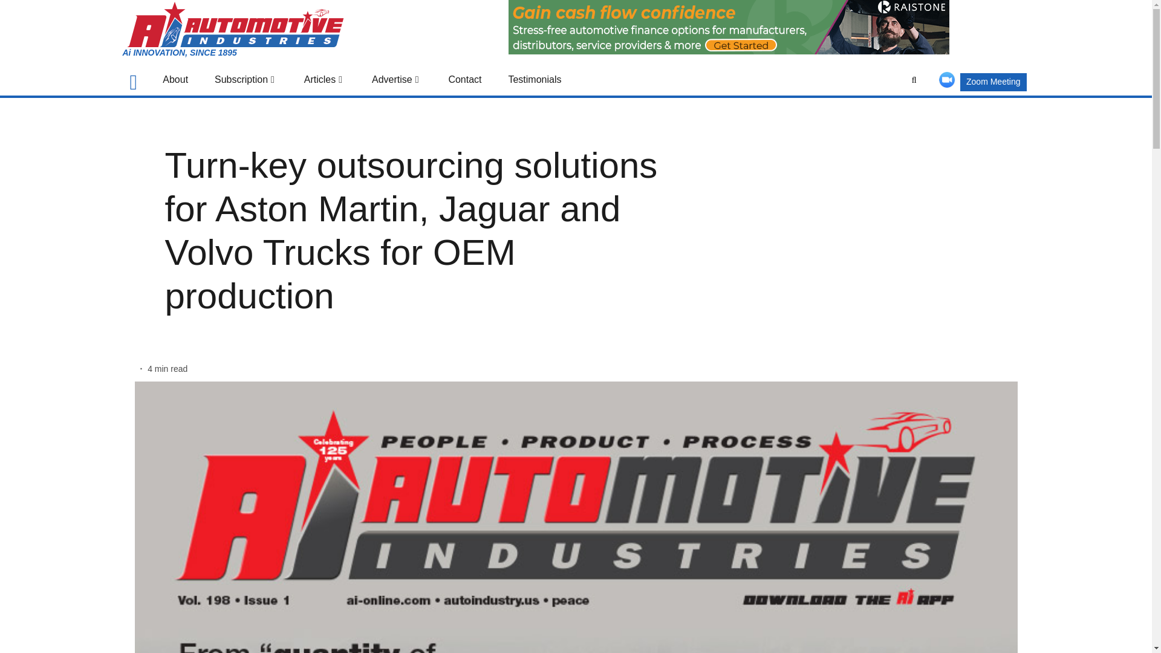 The height and width of the screenshot is (653, 1161). Describe the element at coordinates (324, 80) in the screenshot. I see `Articles` at that location.